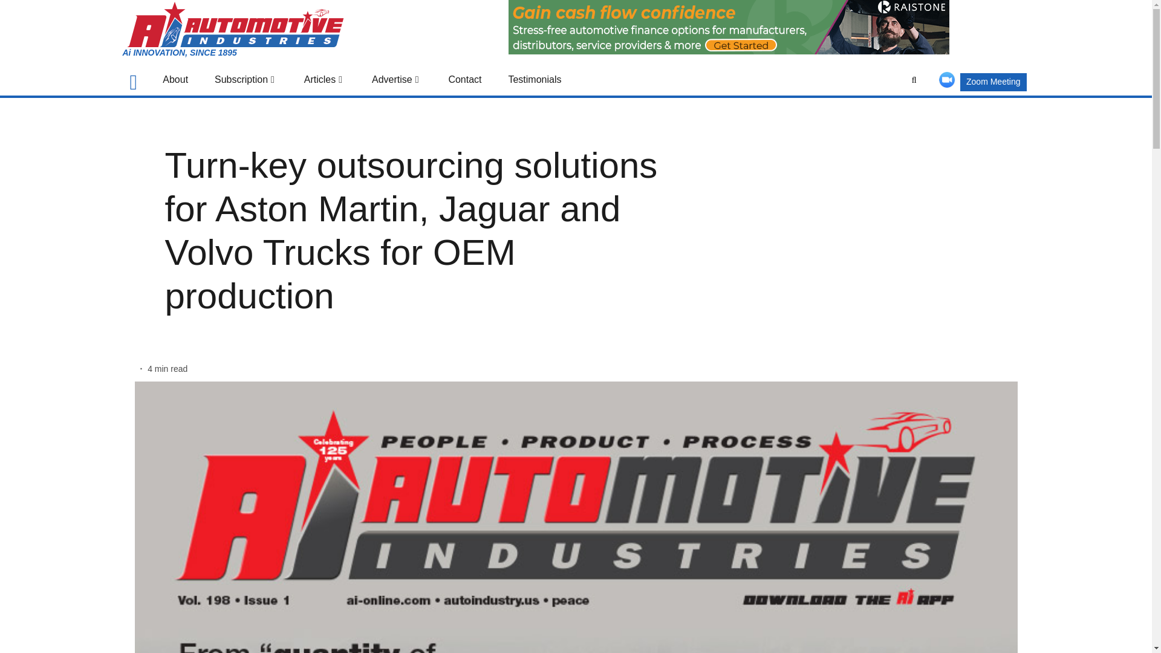 The height and width of the screenshot is (653, 1161). Describe the element at coordinates (324, 80) in the screenshot. I see `Articles` at that location.